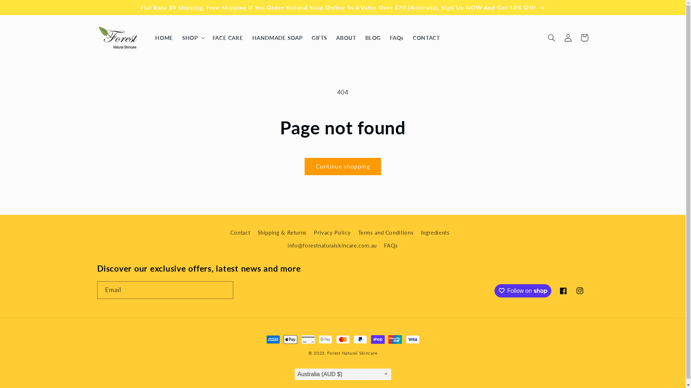 The height and width of the screenshot is (388, 691). I want to click on CONTACT, so click(426, 38).